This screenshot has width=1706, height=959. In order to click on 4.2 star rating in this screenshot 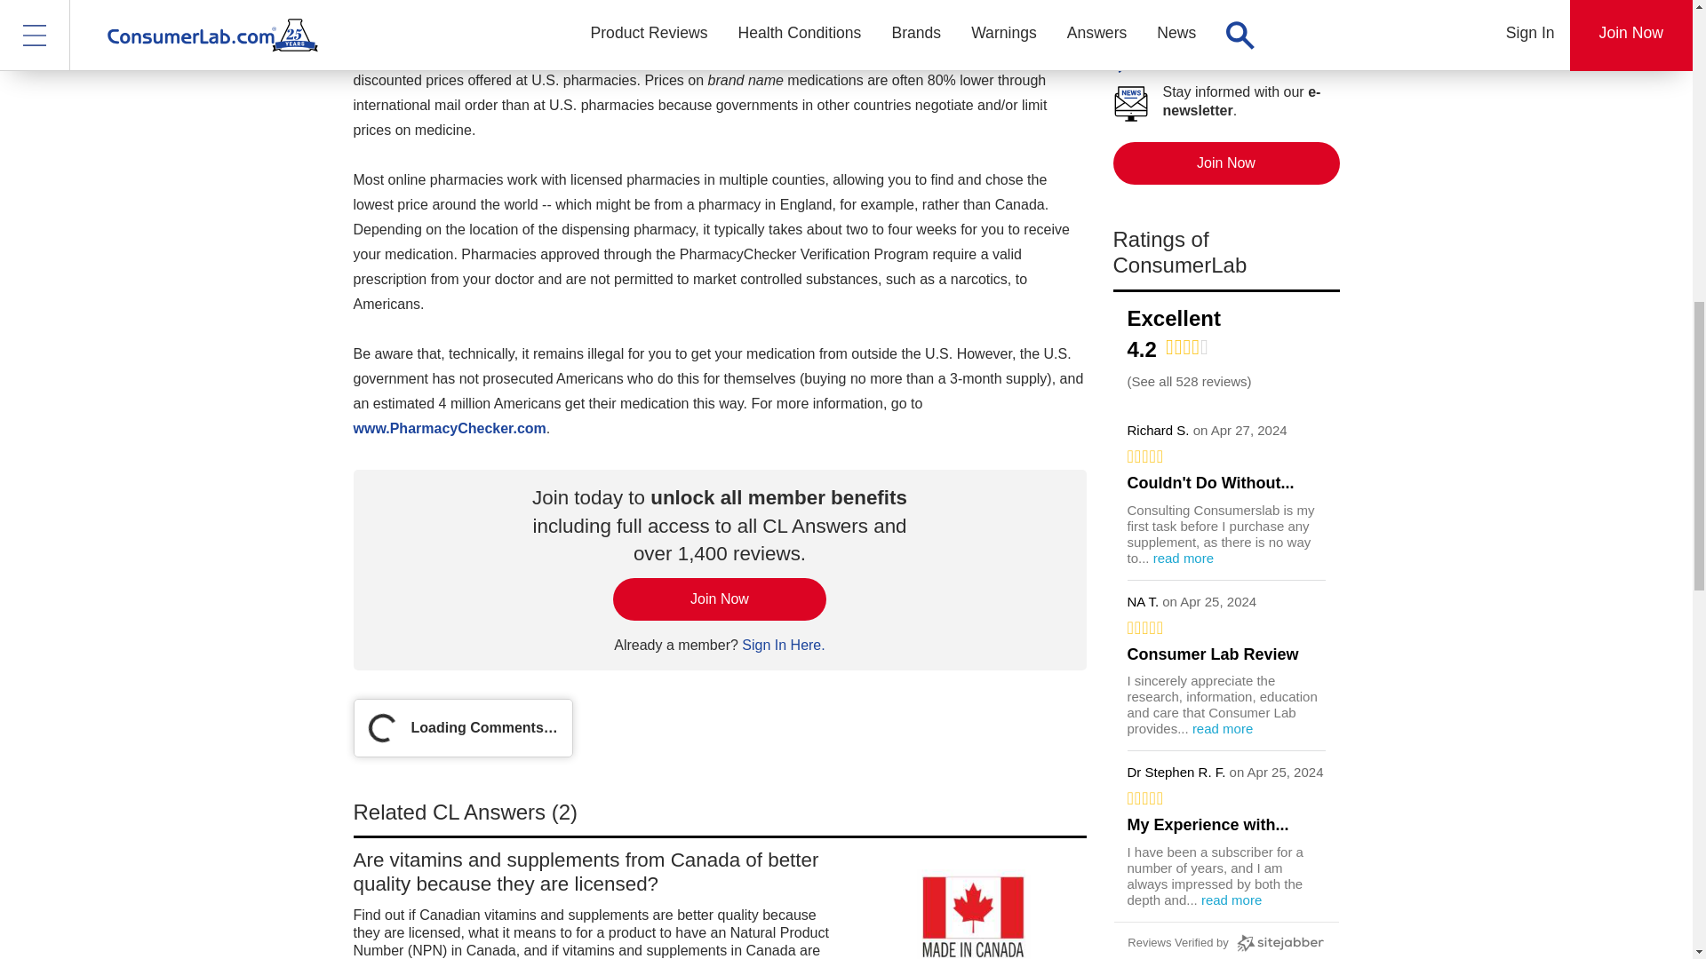, I will do `click(1187, 346)`.